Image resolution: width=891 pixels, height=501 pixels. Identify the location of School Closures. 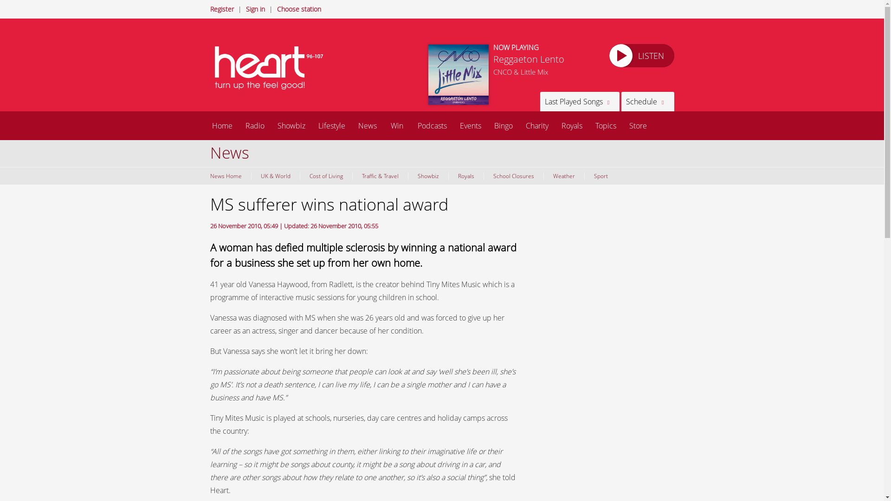
(513, 176).